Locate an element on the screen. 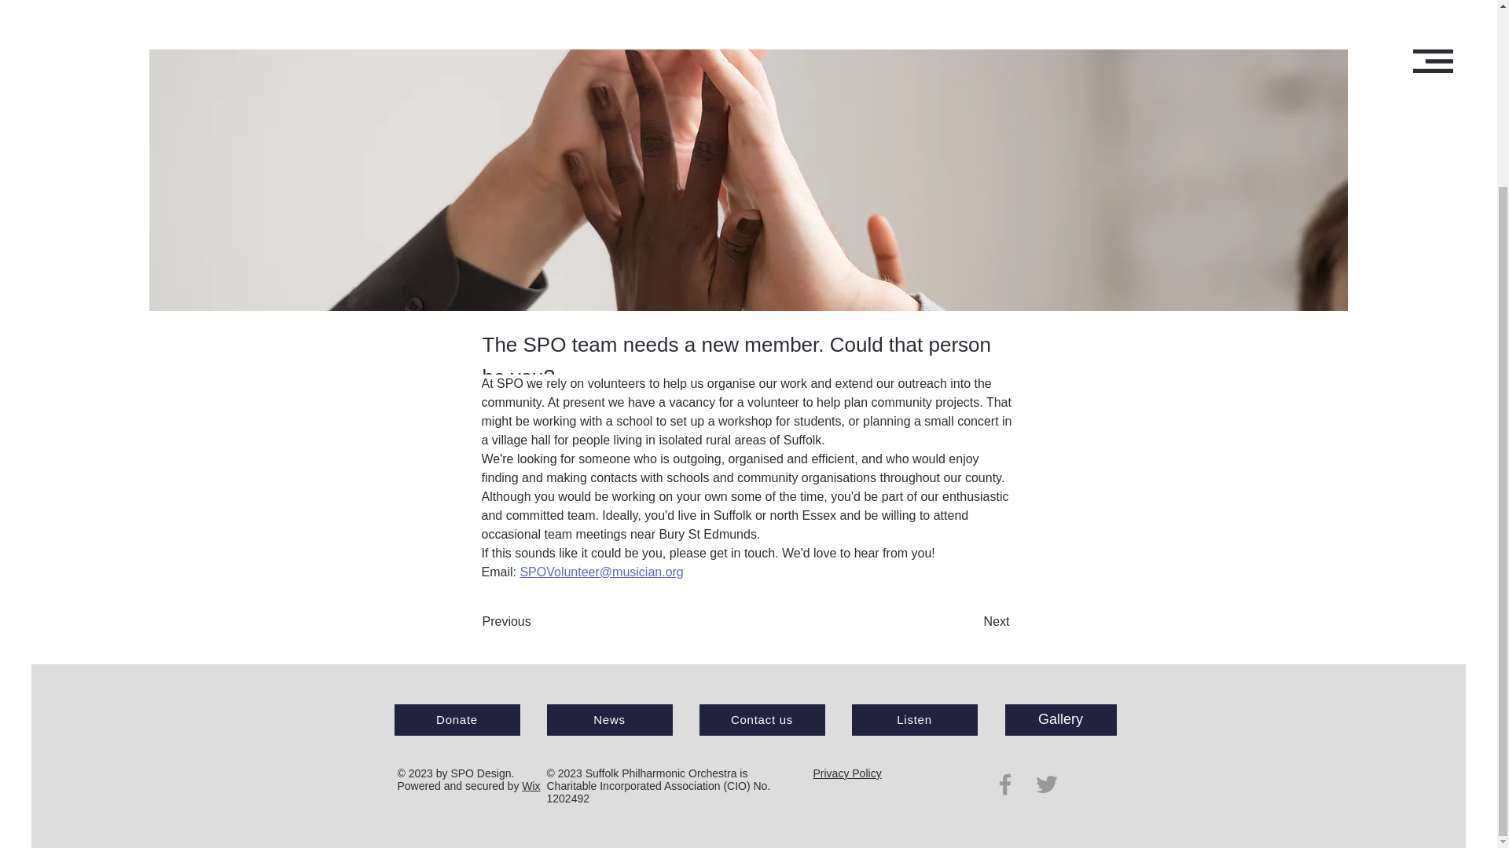 This screenshot has width=1509, height=848. Gallery is located at coordinates (1060, 720).